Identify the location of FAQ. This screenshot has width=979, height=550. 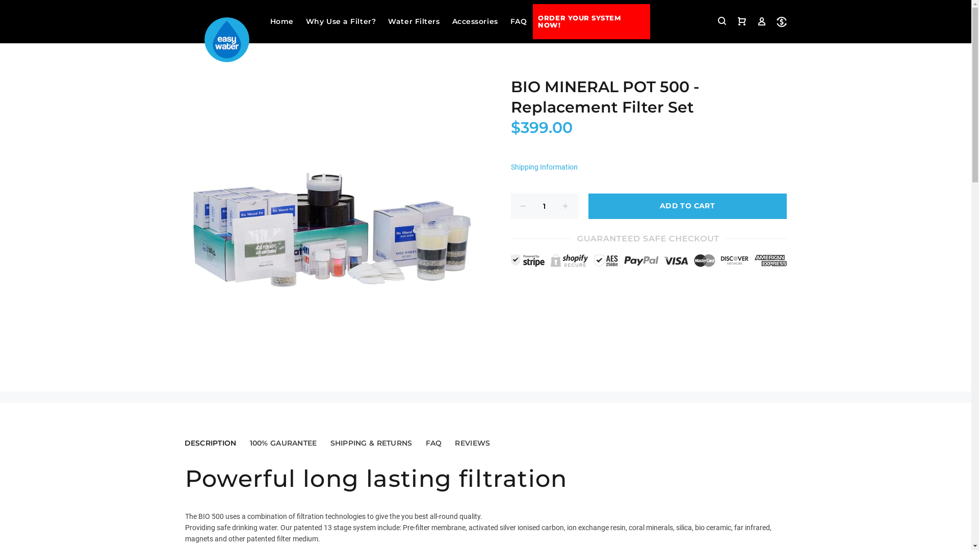
(519, 21).